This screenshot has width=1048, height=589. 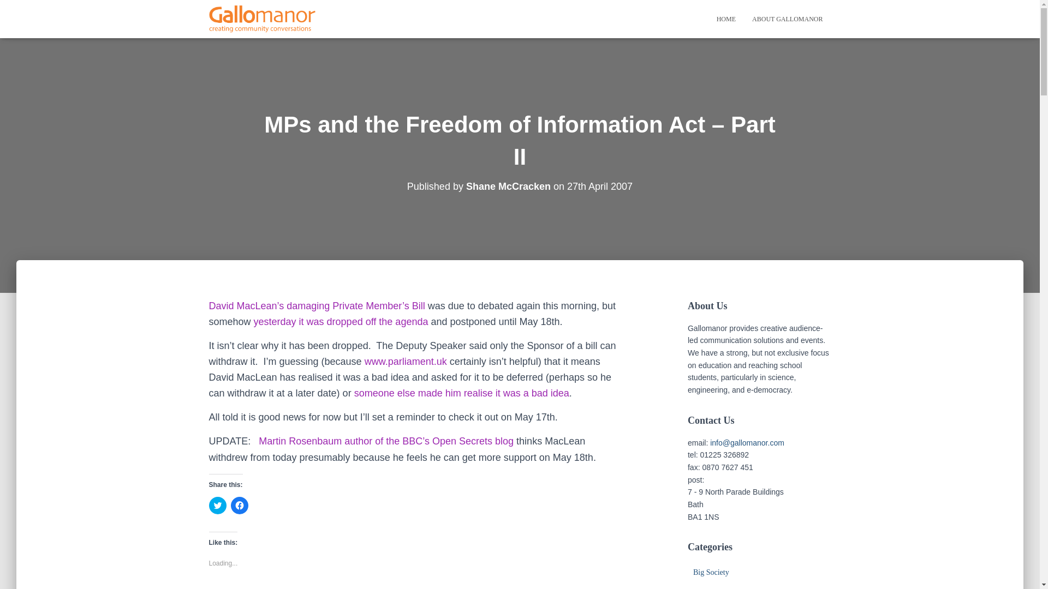 What do you see at coordinates (711, 573) in the screenshot?
I see `Big Society` at bounding box center [711, 573].